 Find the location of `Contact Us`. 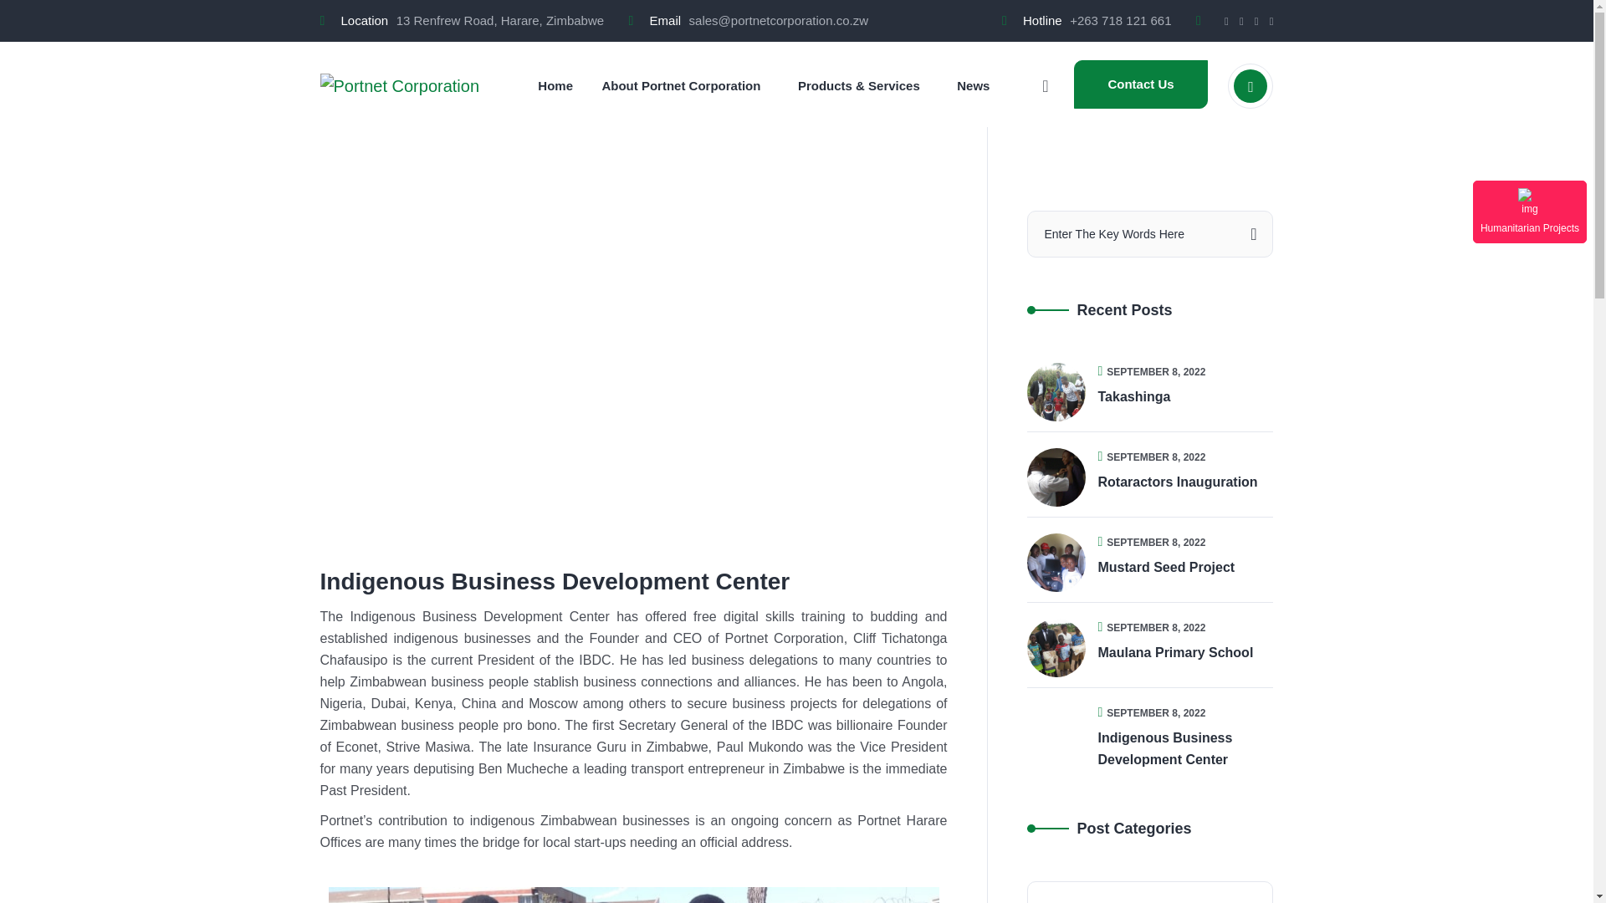

Contact Us is located at coordinates (1141, 84).